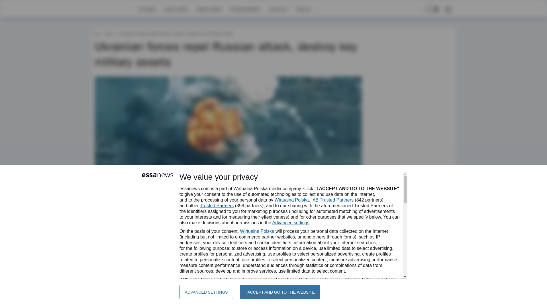 This screenshot has height=307, width=547. What do you see at coordinates (109, 34) in the screenshot?
I see `Tech` at bounding box center [109, 34].